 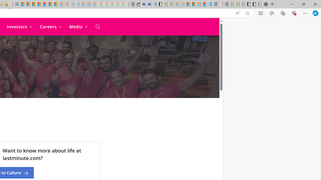 I want to click on New tab, so click(x=214, y=4).